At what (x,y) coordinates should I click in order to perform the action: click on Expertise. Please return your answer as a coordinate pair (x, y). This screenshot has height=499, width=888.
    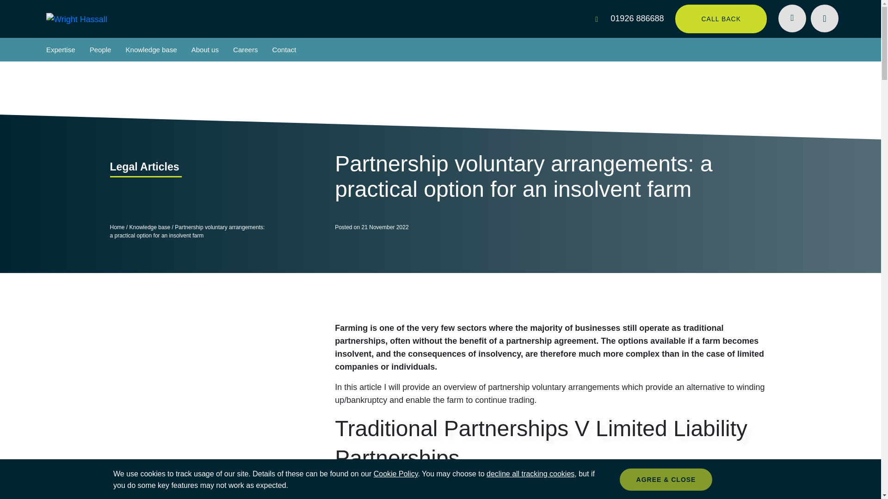
    Looking at the image, I should click on (61, 49).